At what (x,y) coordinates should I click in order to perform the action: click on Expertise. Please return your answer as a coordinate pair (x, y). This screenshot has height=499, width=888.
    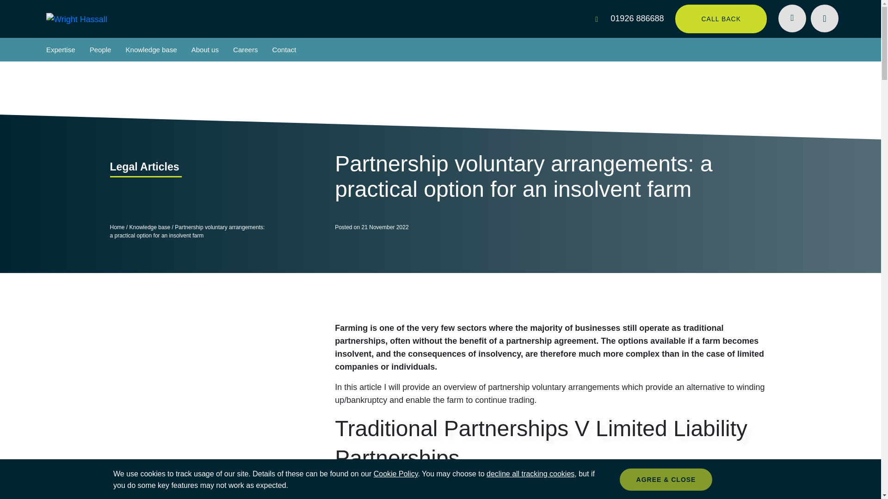
    Looking at the image, I should click on (61, 49).